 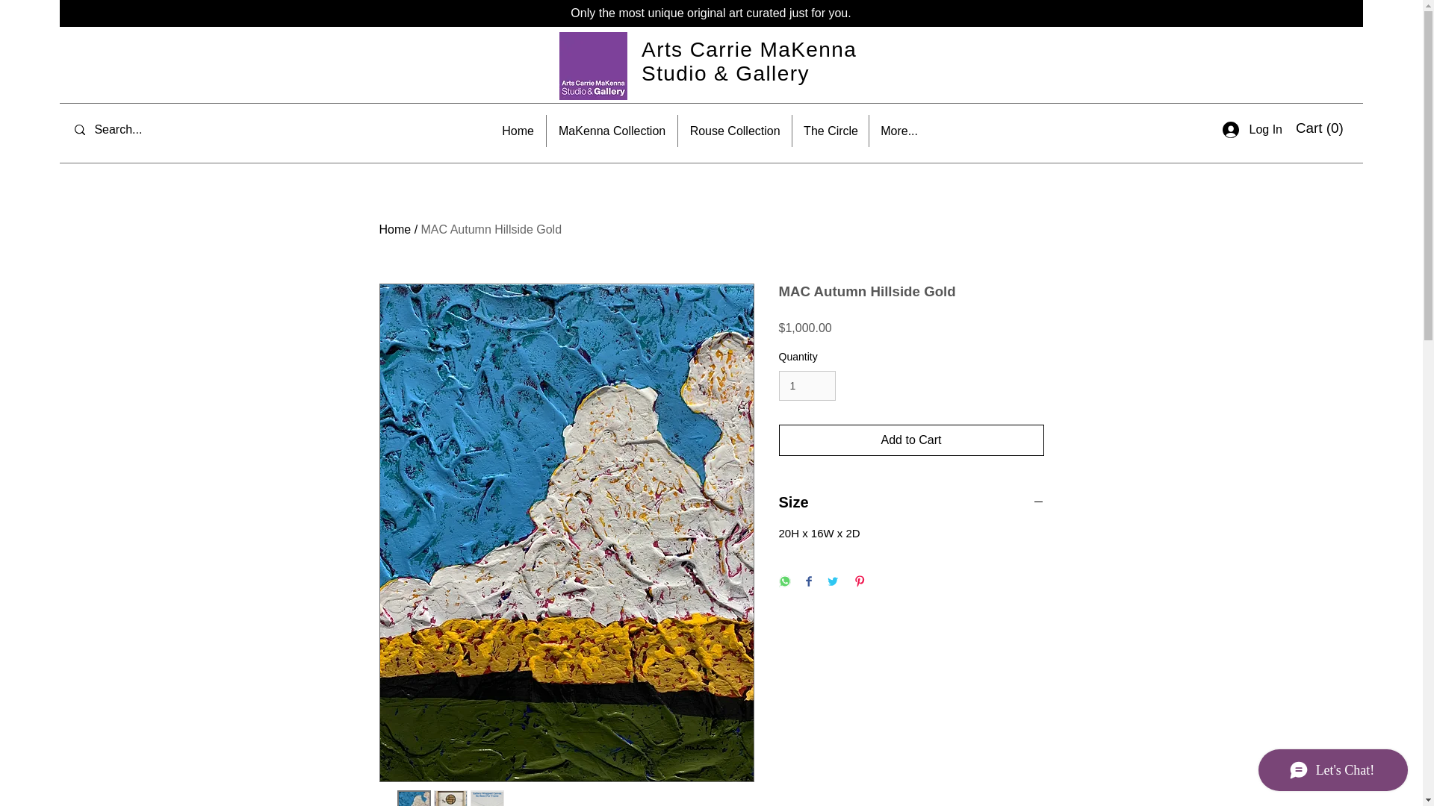 What do you see at coordinates (748, 49) in the screenshot?
I see `Arts Carrie MaKenna` at bounding box center [748, 49].